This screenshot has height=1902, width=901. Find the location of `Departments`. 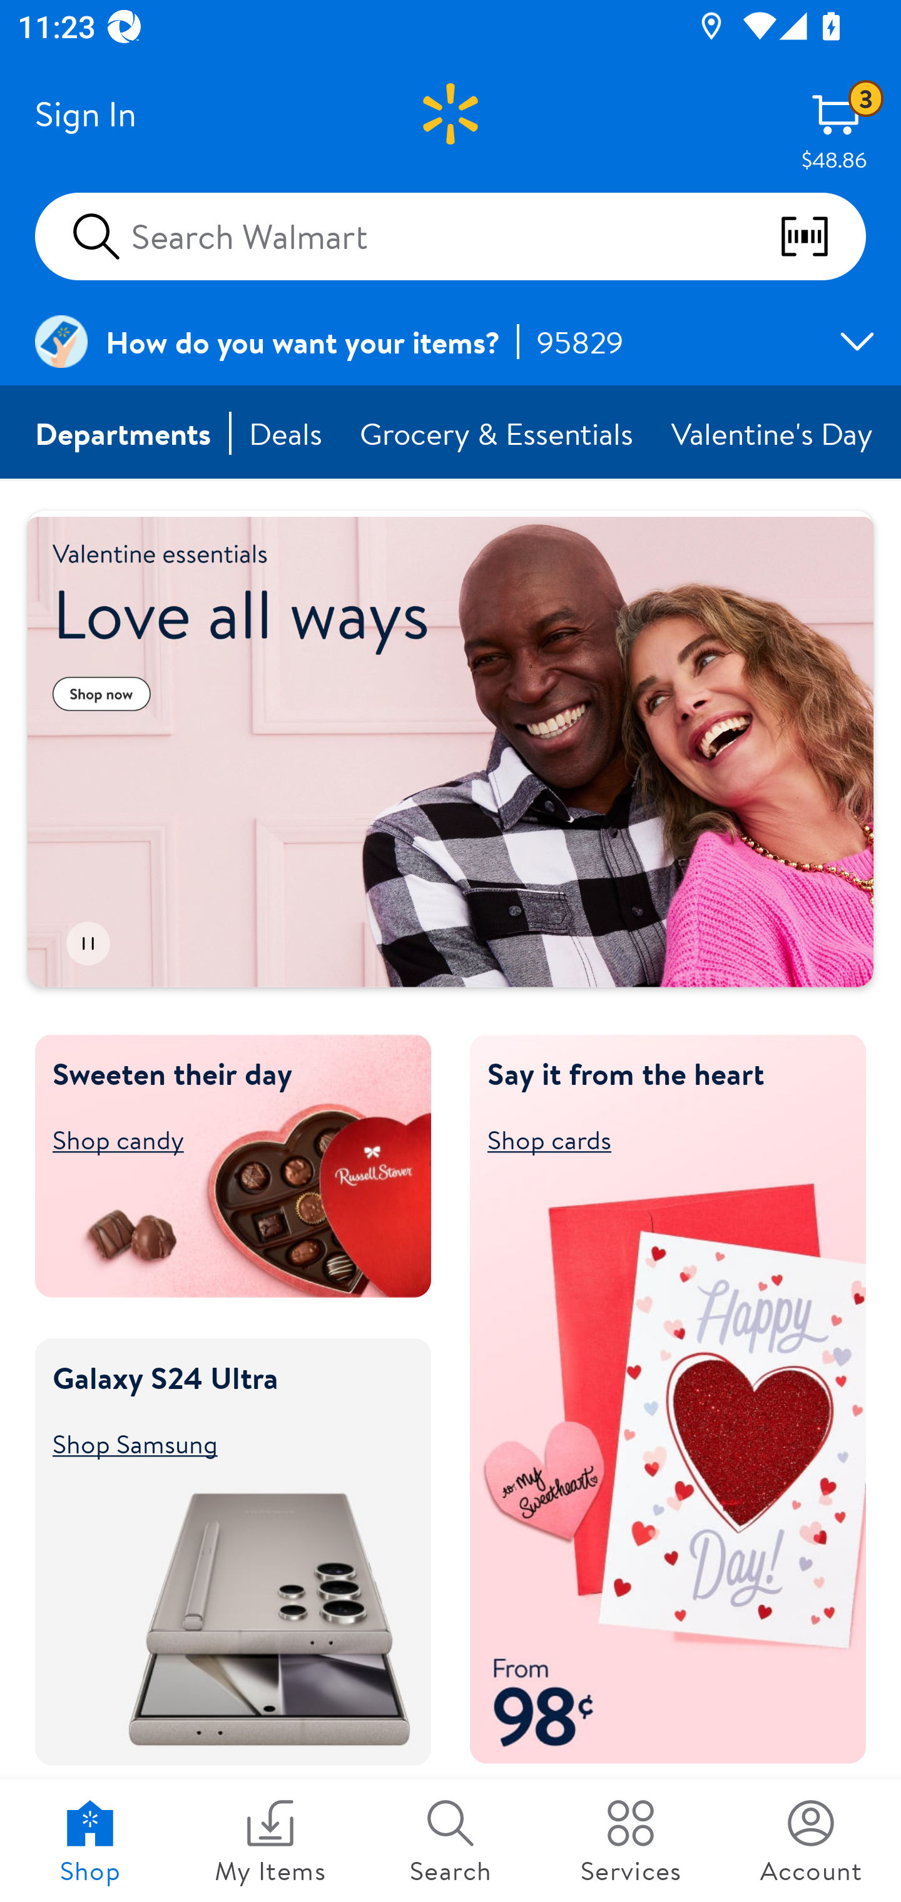

Departments is located at coordinates (124, 434).